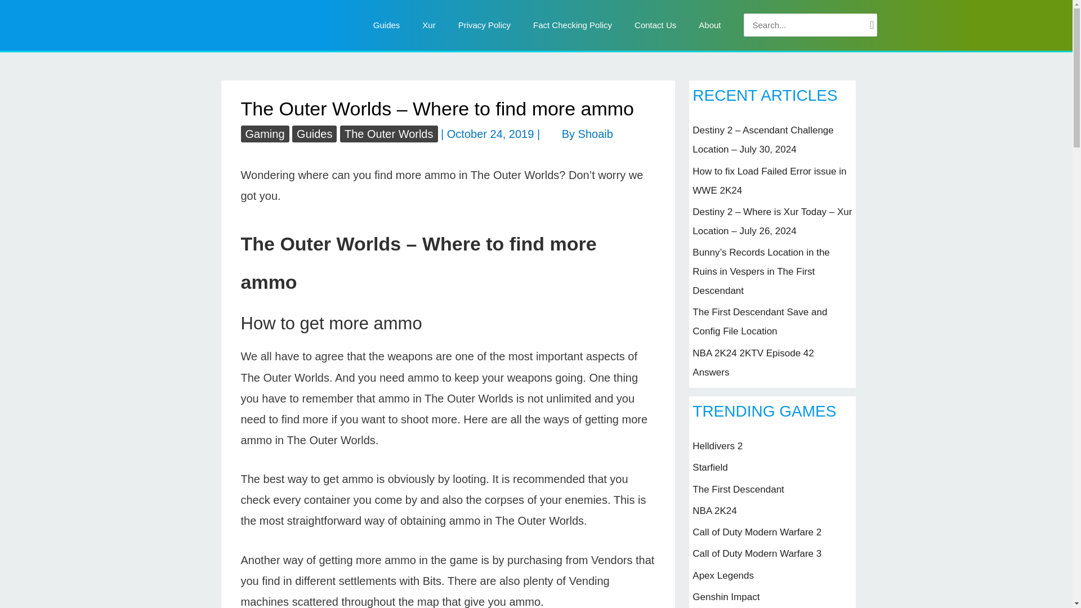 This screenshot has height=608, width=1081. What do you see at coordinates (596, 134) in the screenshot?
I see `View all posts by Shoaib` at bounding box center [596, 134].